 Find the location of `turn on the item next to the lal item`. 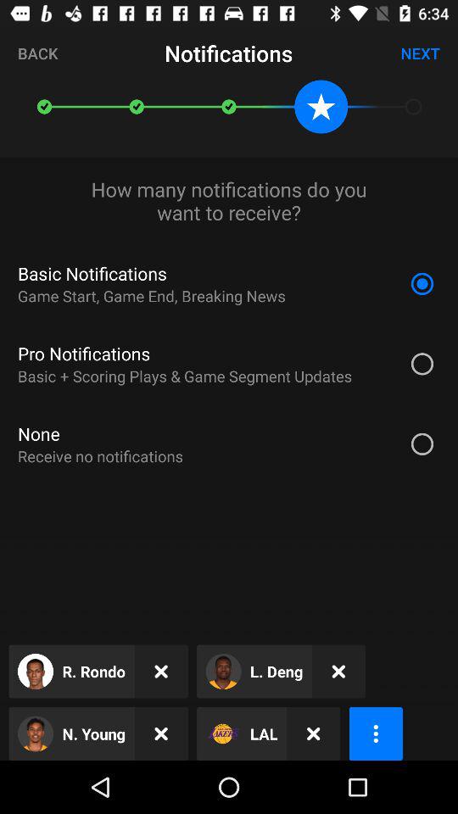

turn on the item next to the lal item is located at coordinates (314, 733).